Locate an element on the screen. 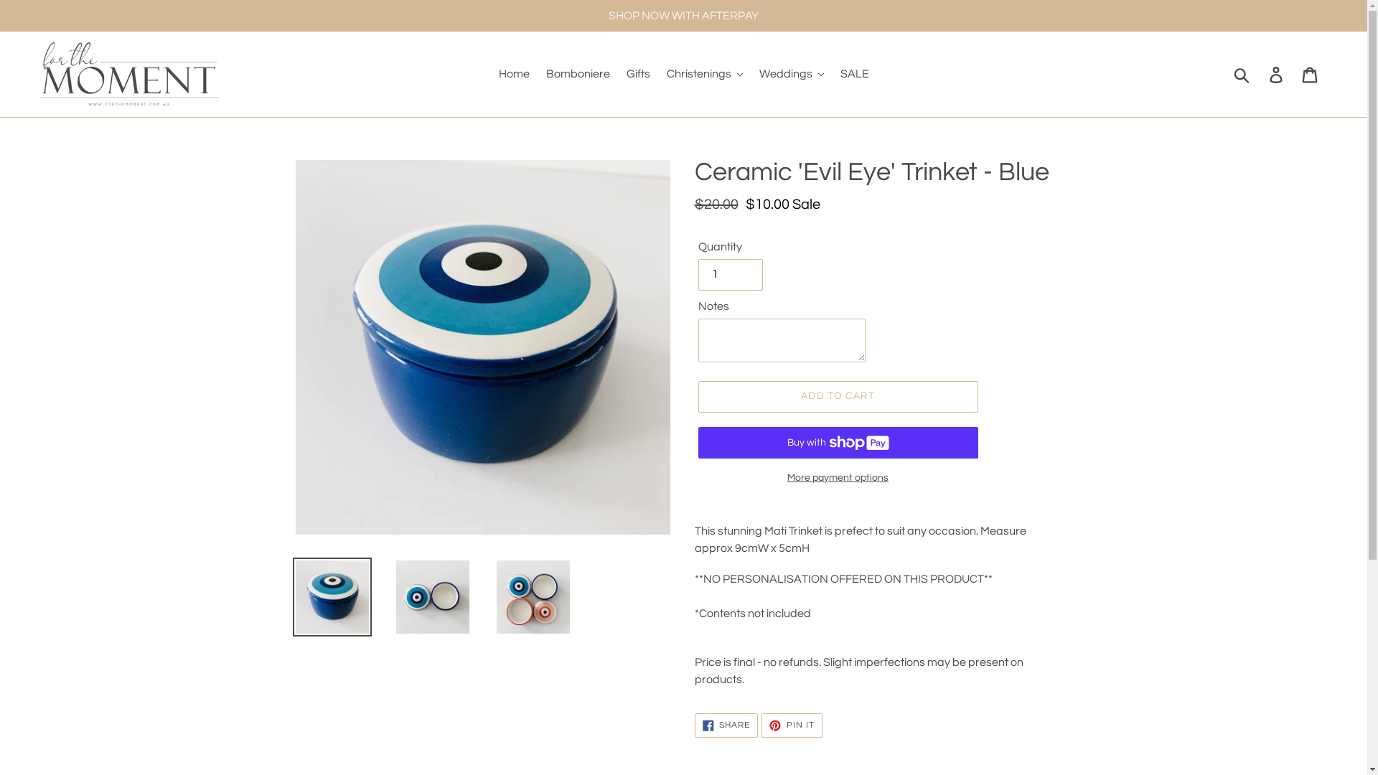  SHARE
SHARE ON FACEBOOK is located at coordinates (726, 725).